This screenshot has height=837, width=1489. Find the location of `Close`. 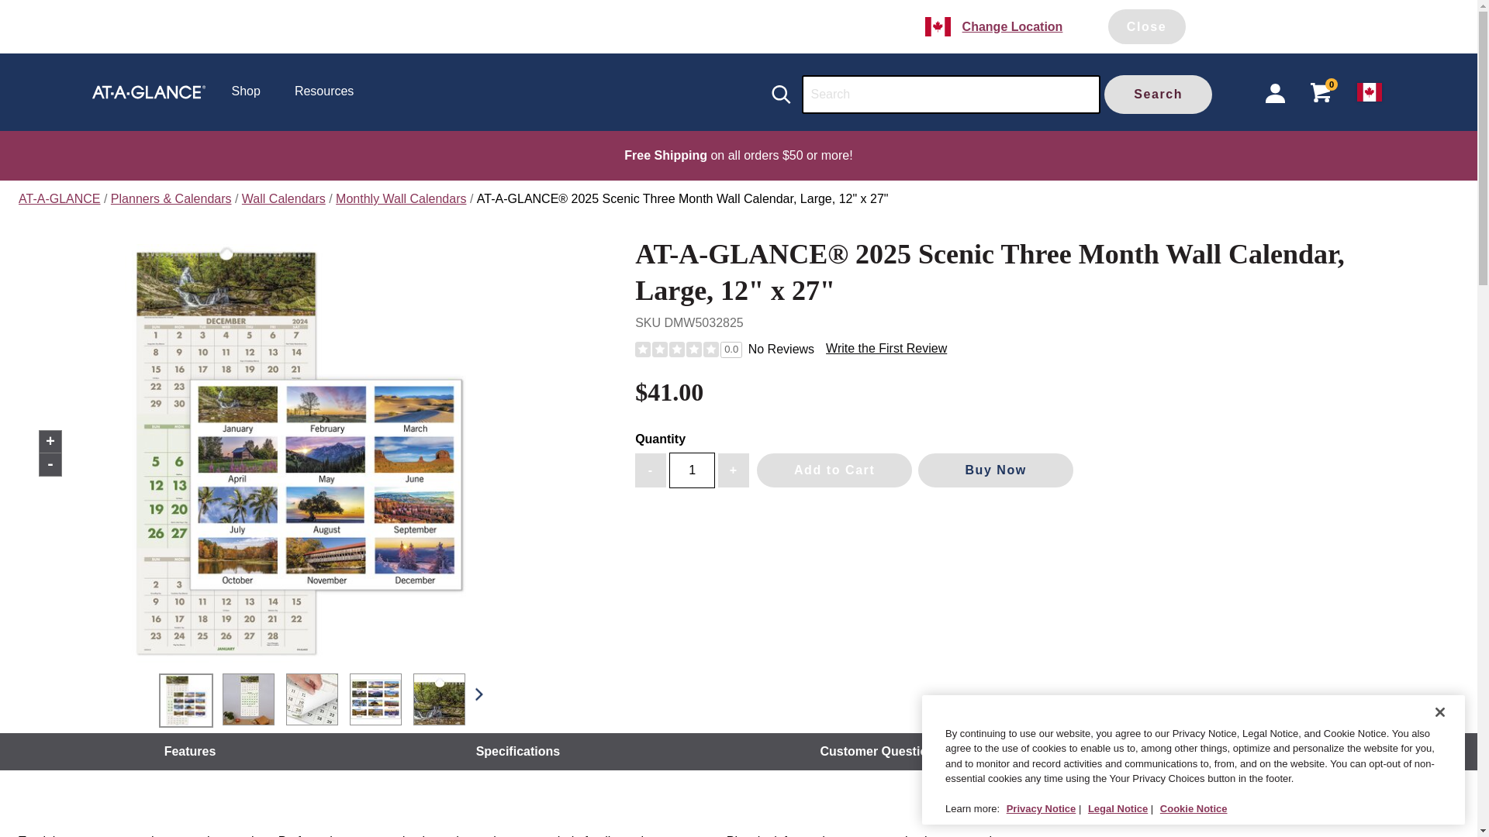

Close is located at coordinates (1146, 26).